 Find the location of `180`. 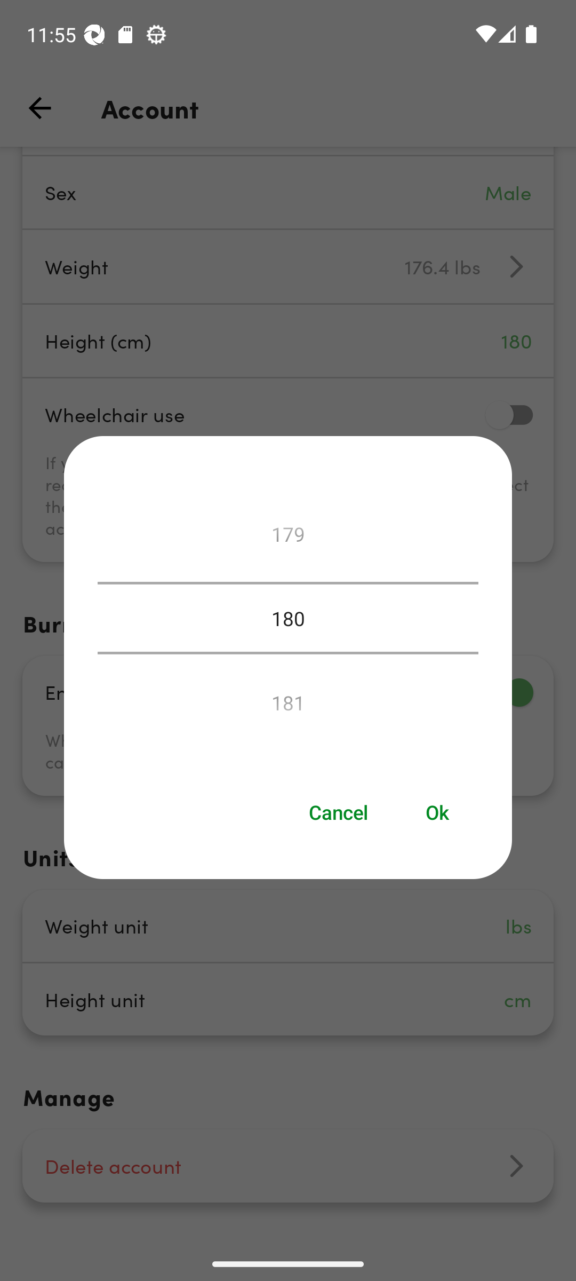

180 is located at coordinates (288, 618).